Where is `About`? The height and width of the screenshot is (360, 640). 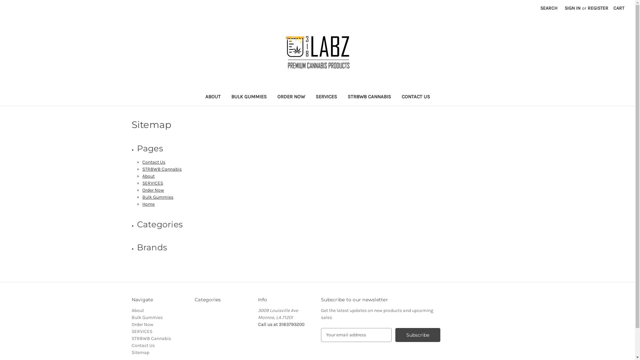 About is located at coordinates (137, 311).